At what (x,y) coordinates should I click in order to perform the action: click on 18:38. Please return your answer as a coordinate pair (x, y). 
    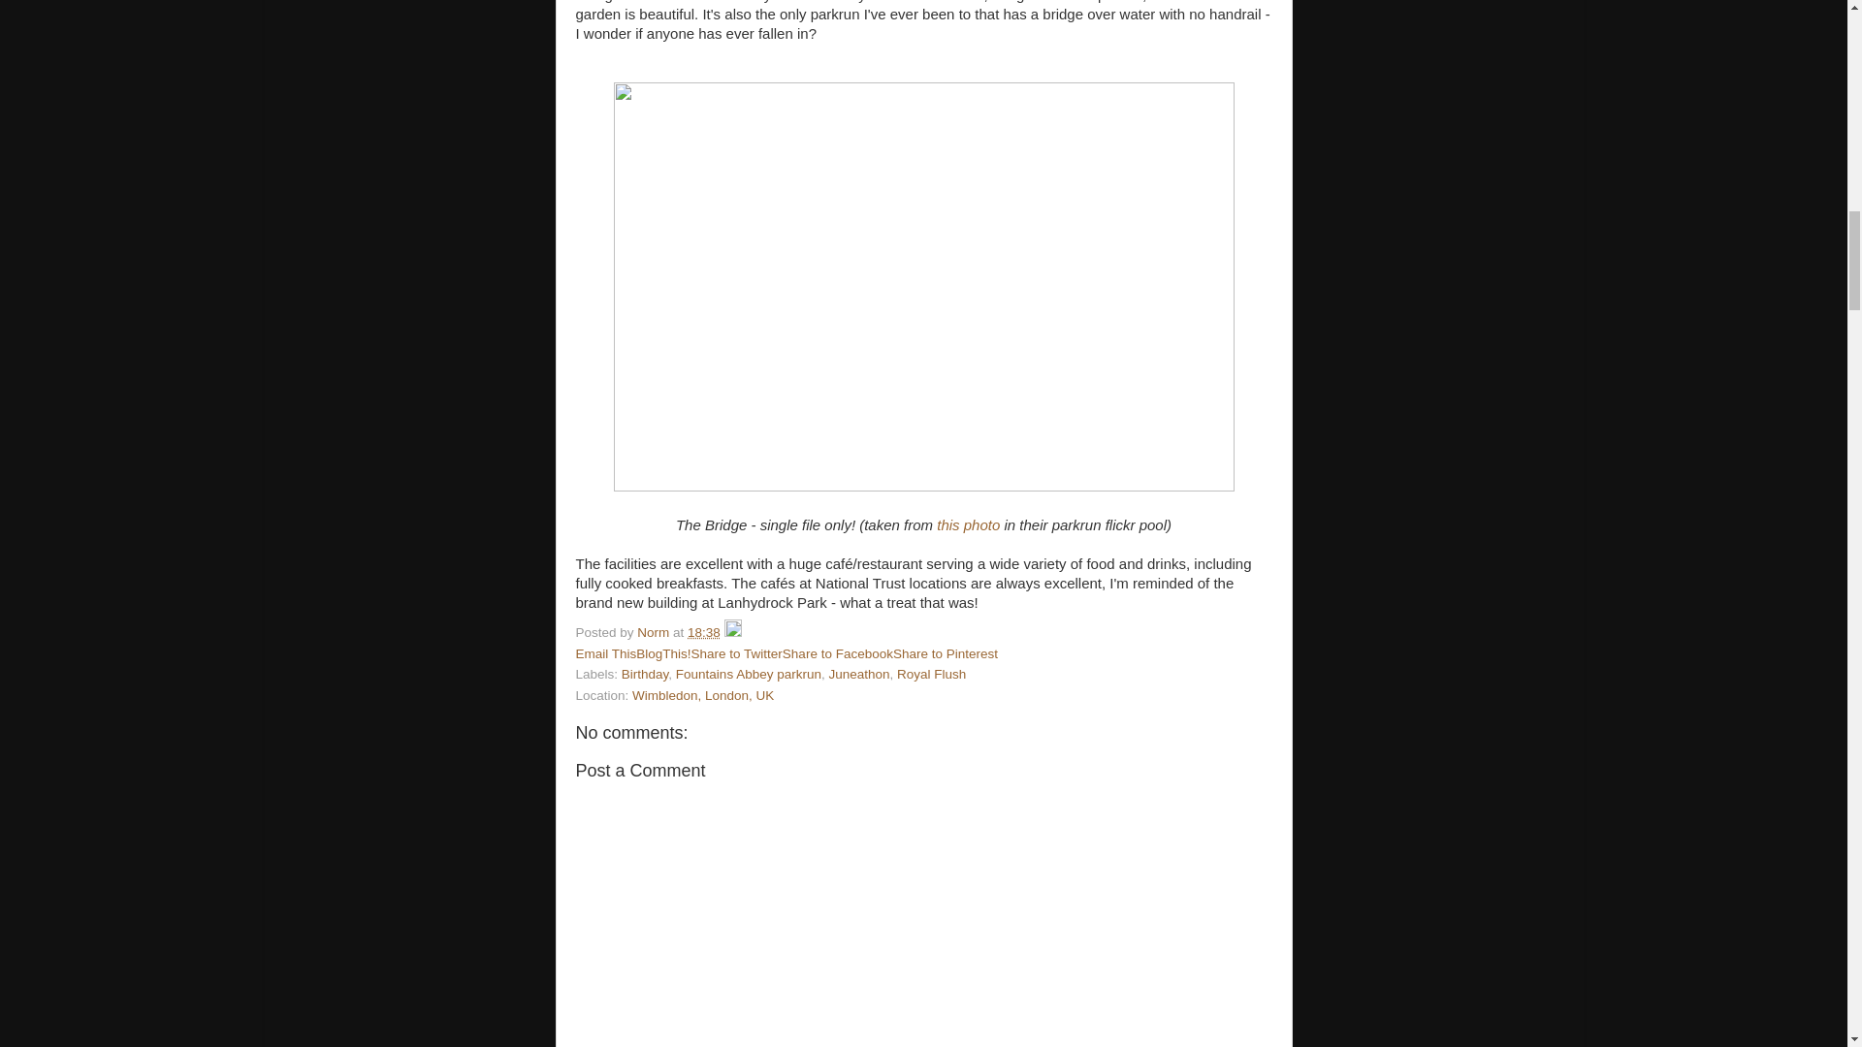
    Looking at the image, I should click on (704, 632).